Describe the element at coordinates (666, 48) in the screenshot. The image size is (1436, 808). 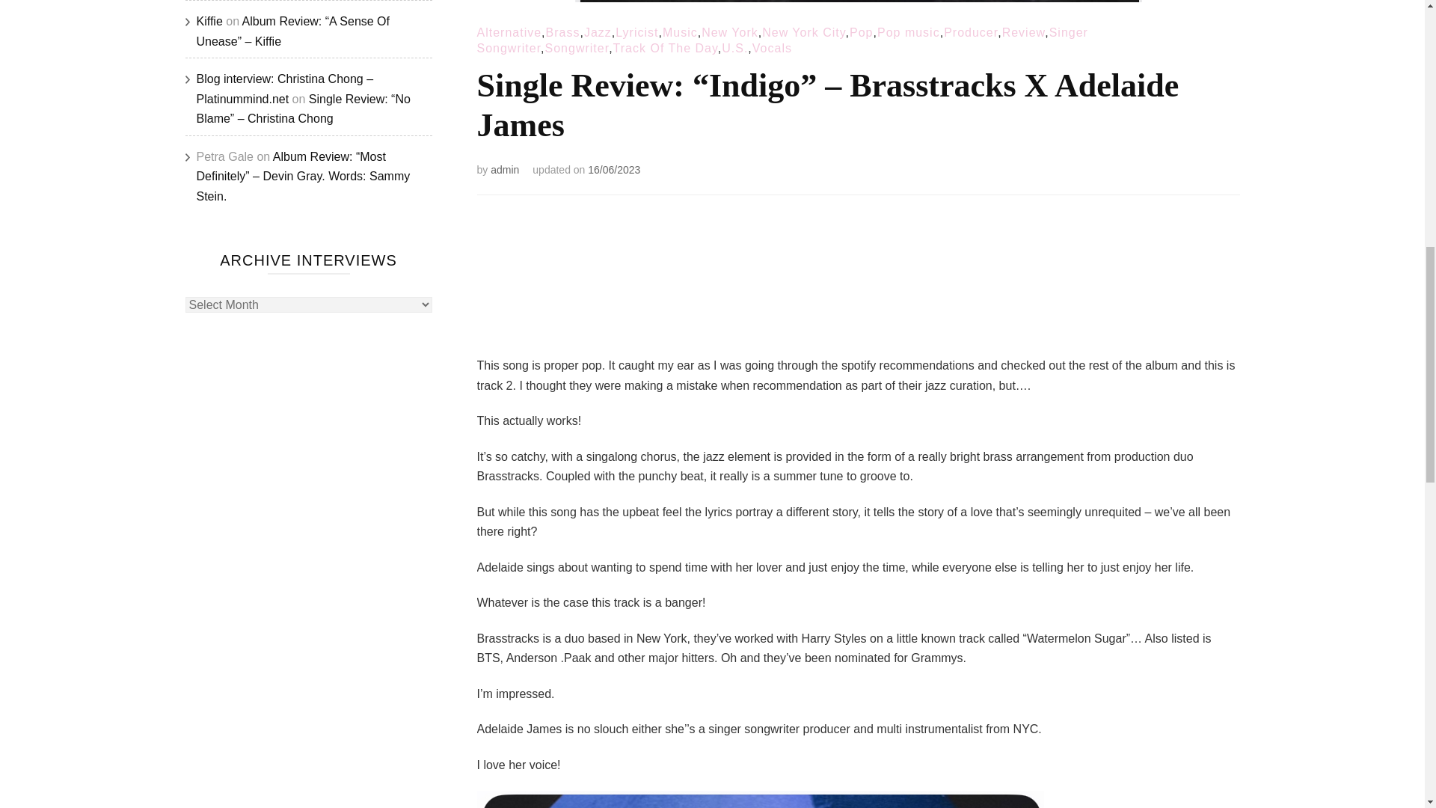
I see `Track Of The Day` at that location.